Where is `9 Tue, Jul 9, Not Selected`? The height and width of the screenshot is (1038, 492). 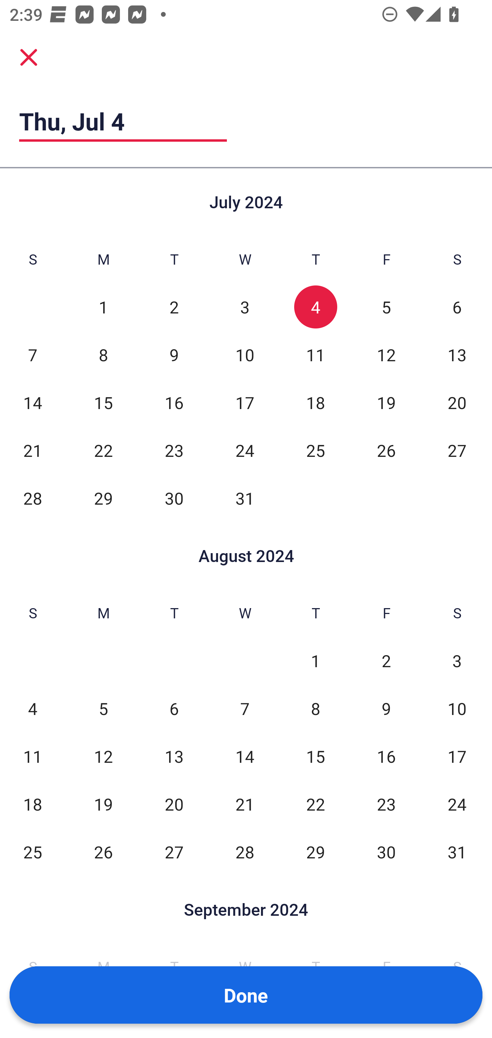
9 Tue, Jul 9, Not Selected is located at coordinates (174, 355).